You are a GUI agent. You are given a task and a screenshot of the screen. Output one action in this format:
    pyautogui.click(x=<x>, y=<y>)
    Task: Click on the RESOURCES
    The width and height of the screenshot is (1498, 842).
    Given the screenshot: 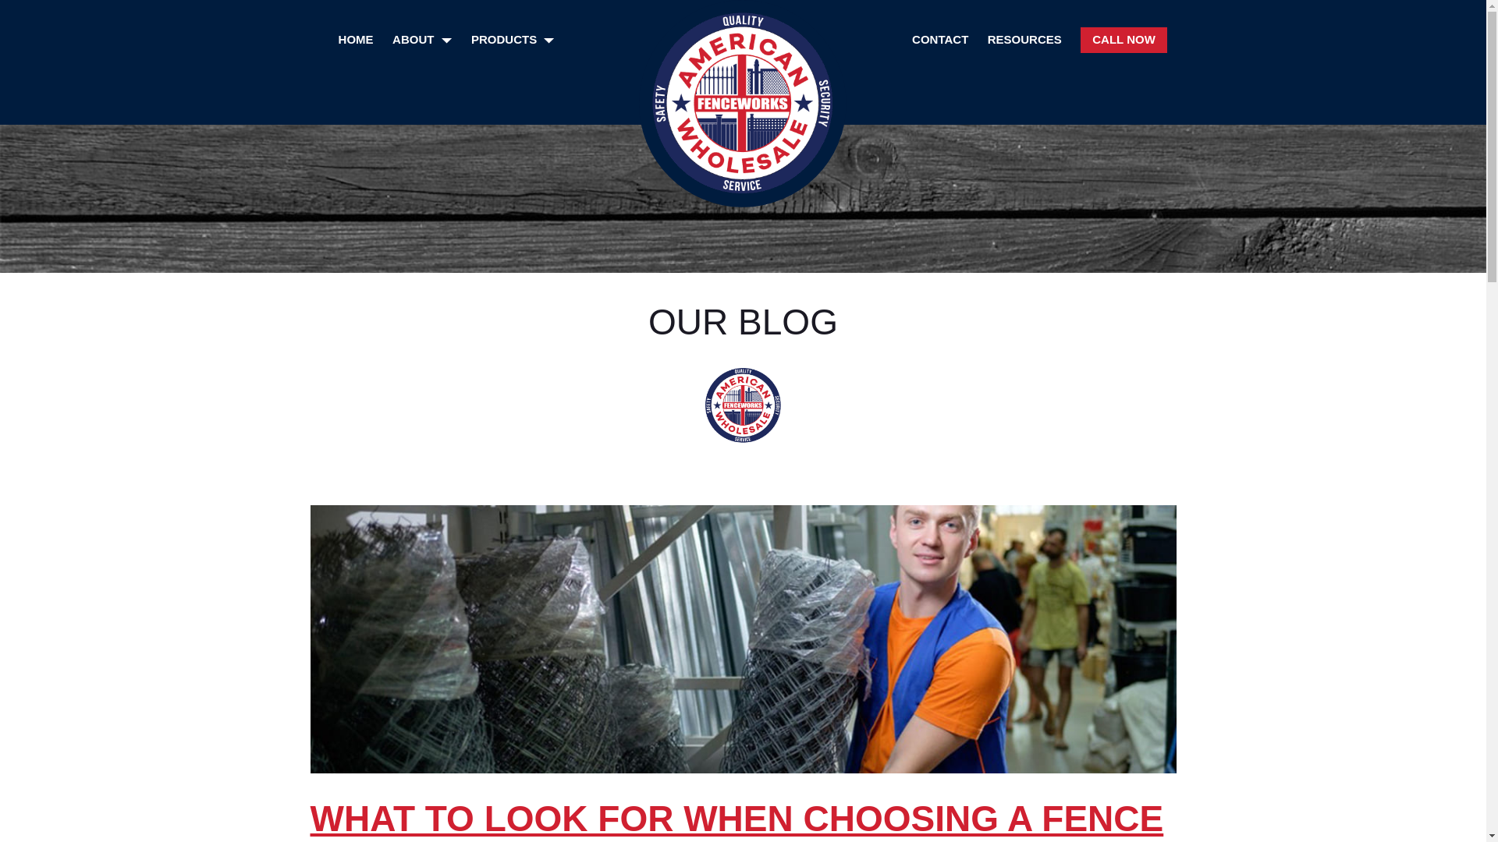 What is the action you would take?
    pyautogui.click(x=1024, y=38)
    